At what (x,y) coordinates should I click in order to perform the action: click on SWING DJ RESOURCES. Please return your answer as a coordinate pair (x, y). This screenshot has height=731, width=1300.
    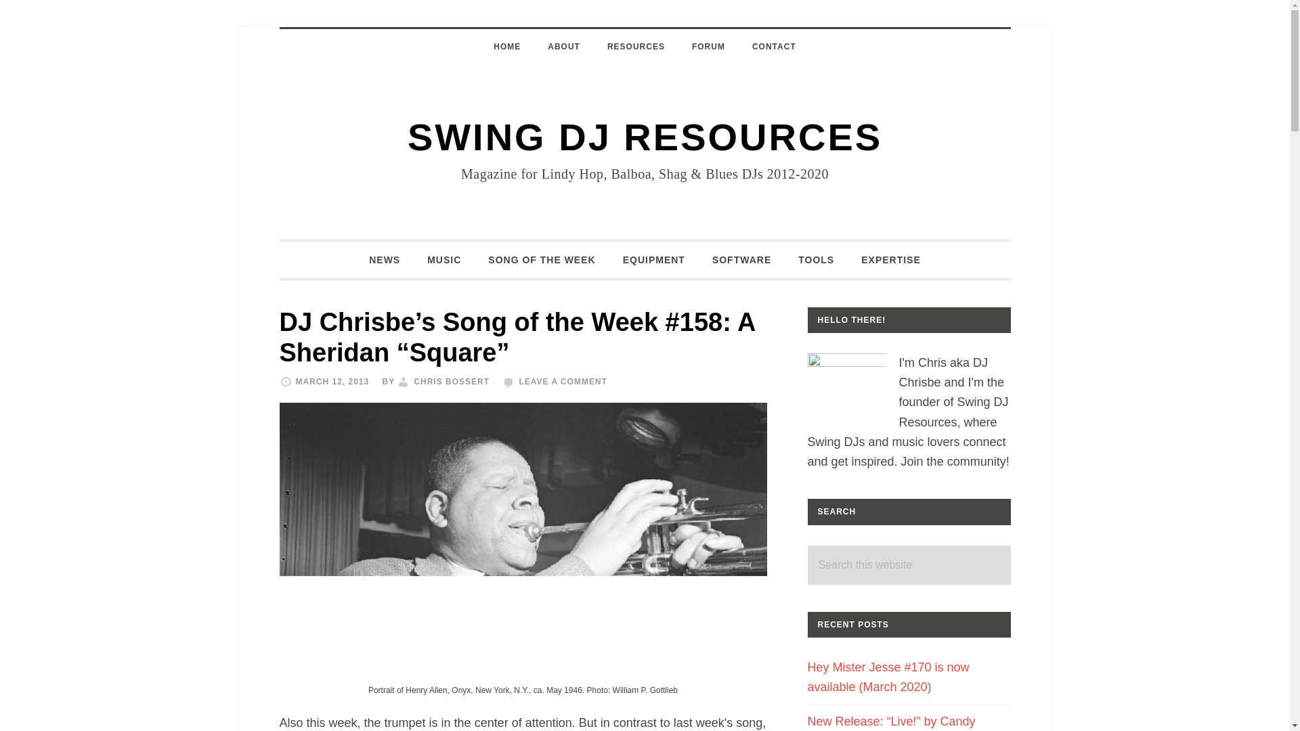
    Looking at the image, I should click on (645, 137).